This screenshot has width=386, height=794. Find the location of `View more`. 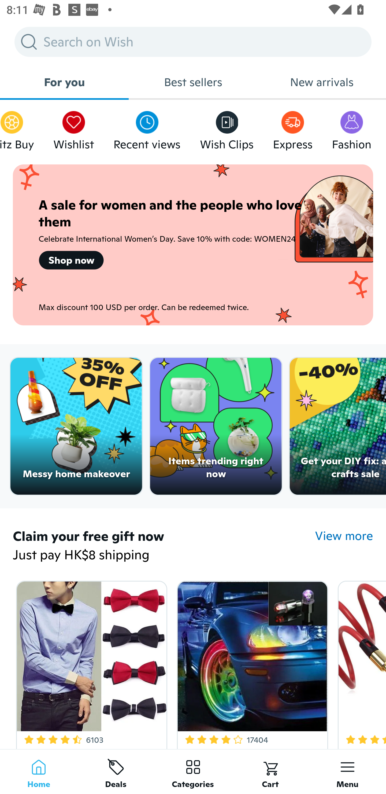

View more is located at coordinates (344, 536).